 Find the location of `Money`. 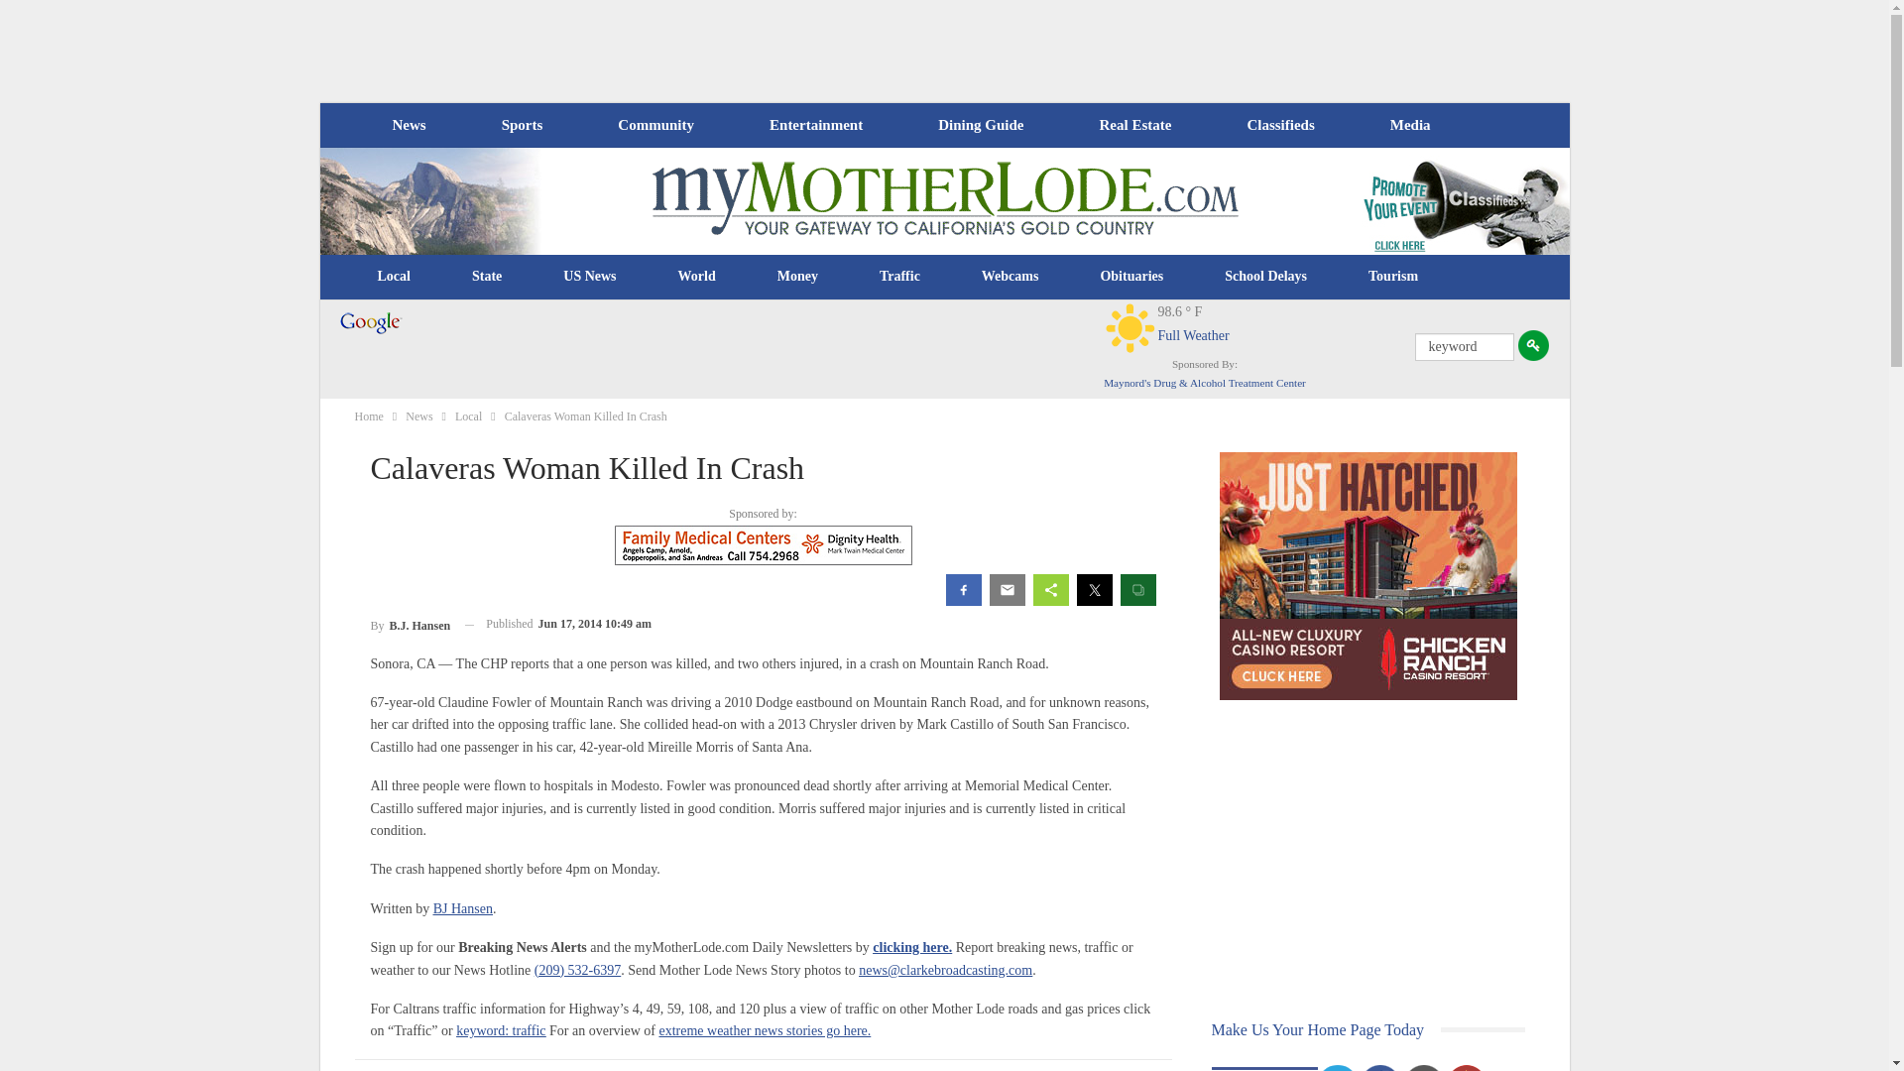

Money is located at coordinates (797, 276).